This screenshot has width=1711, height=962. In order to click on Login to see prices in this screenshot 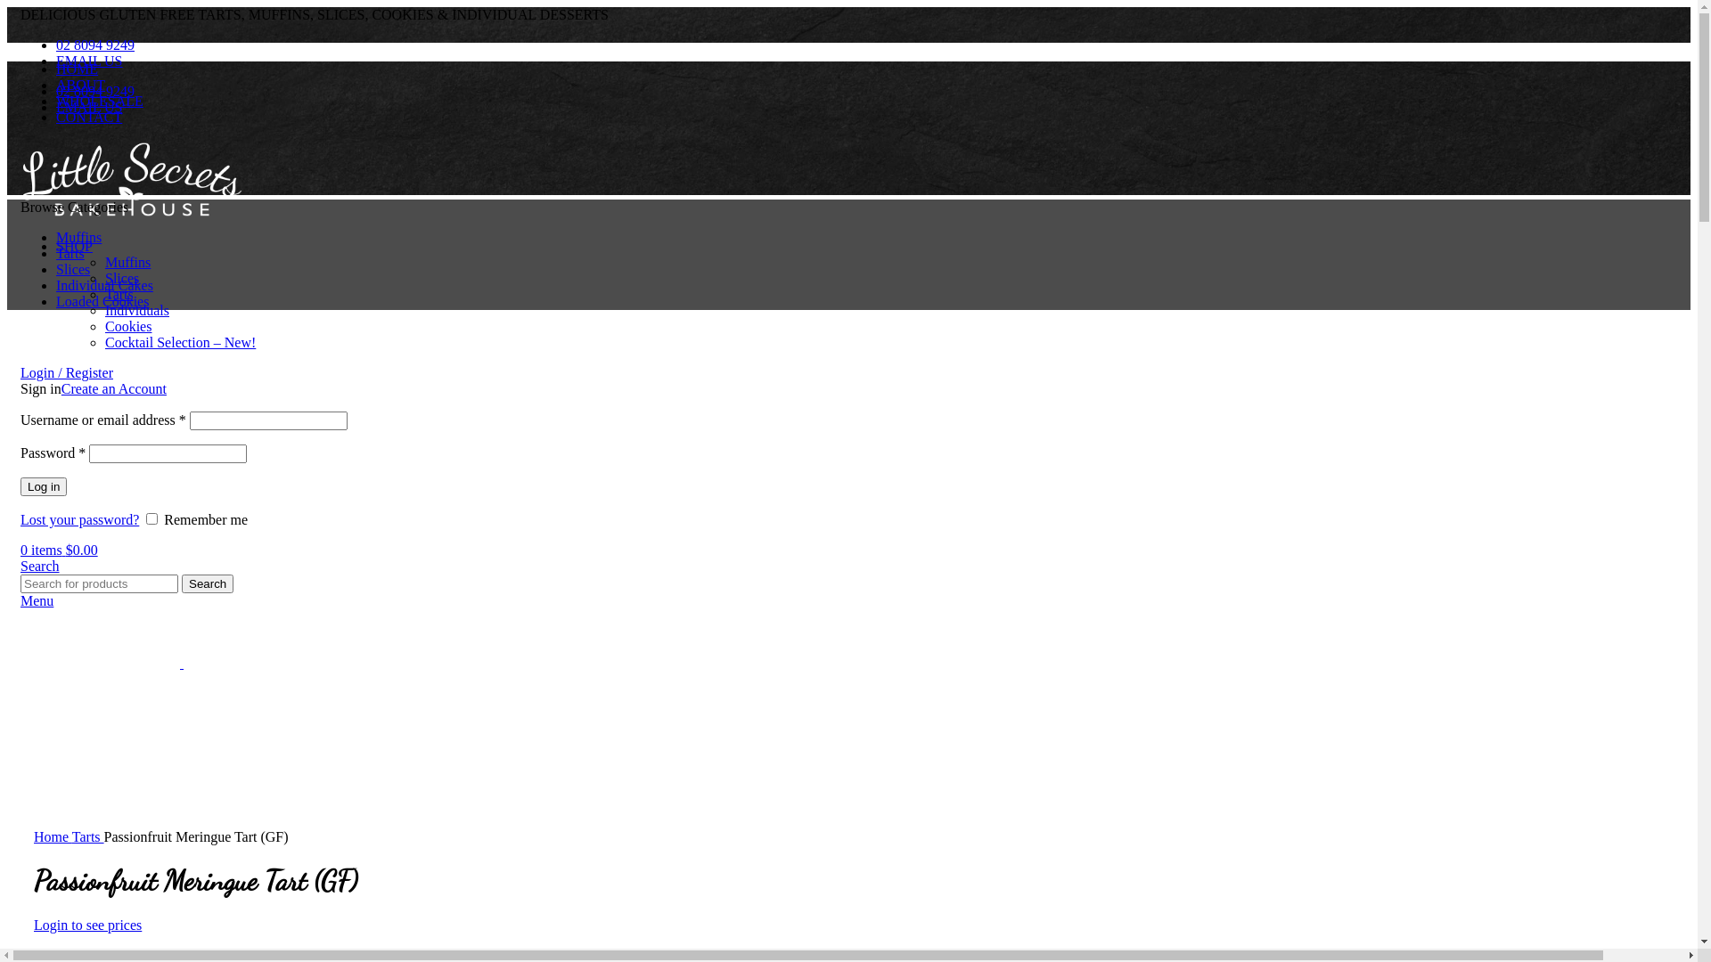, I will do `click(87, 925)`.